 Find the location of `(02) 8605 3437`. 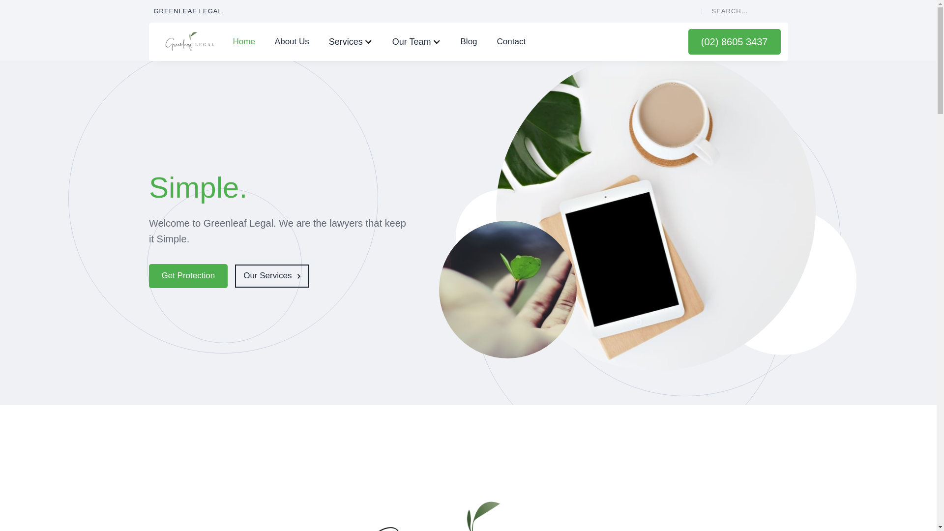

(02) 8605 3437 is located at coordinates (735, 42).